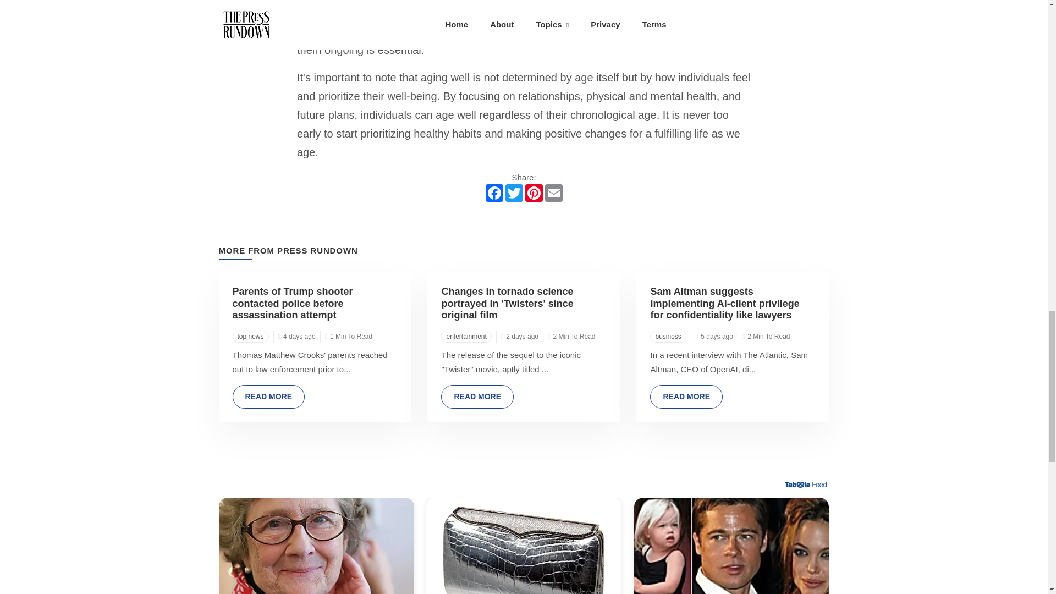 This screenshot has width=1056, height=594. Describe the element at coordinates (466, 337) in the screenshot. I see `entertainment` at that location.